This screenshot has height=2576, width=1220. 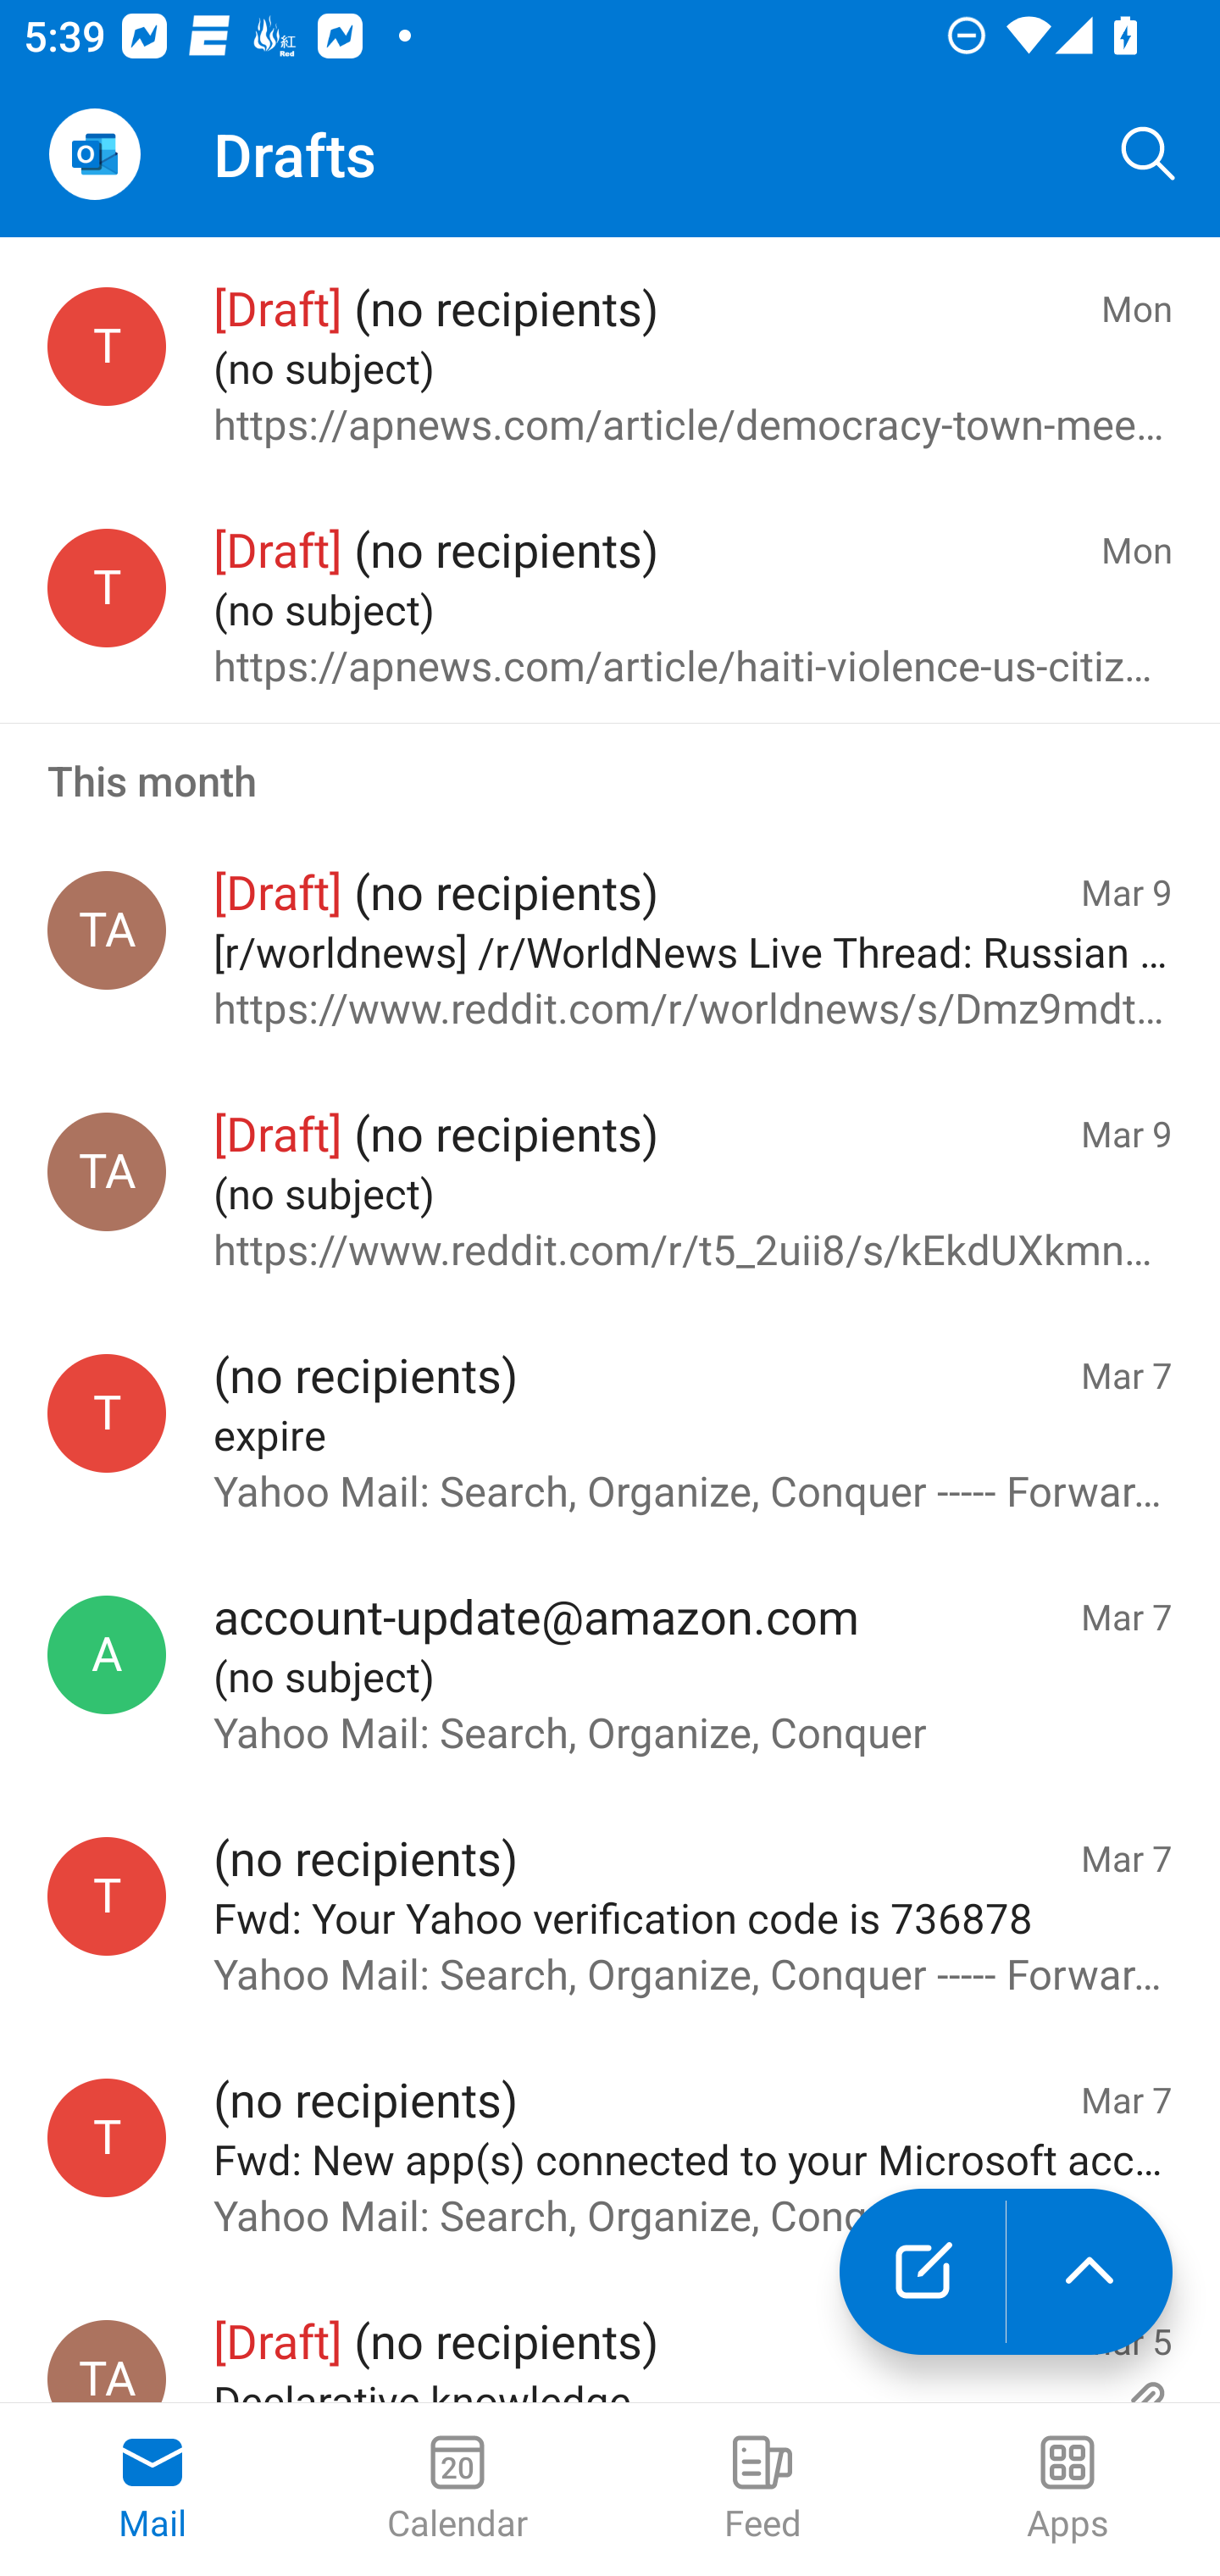 I want to click on Calendar, so click(x=457, y=2490).